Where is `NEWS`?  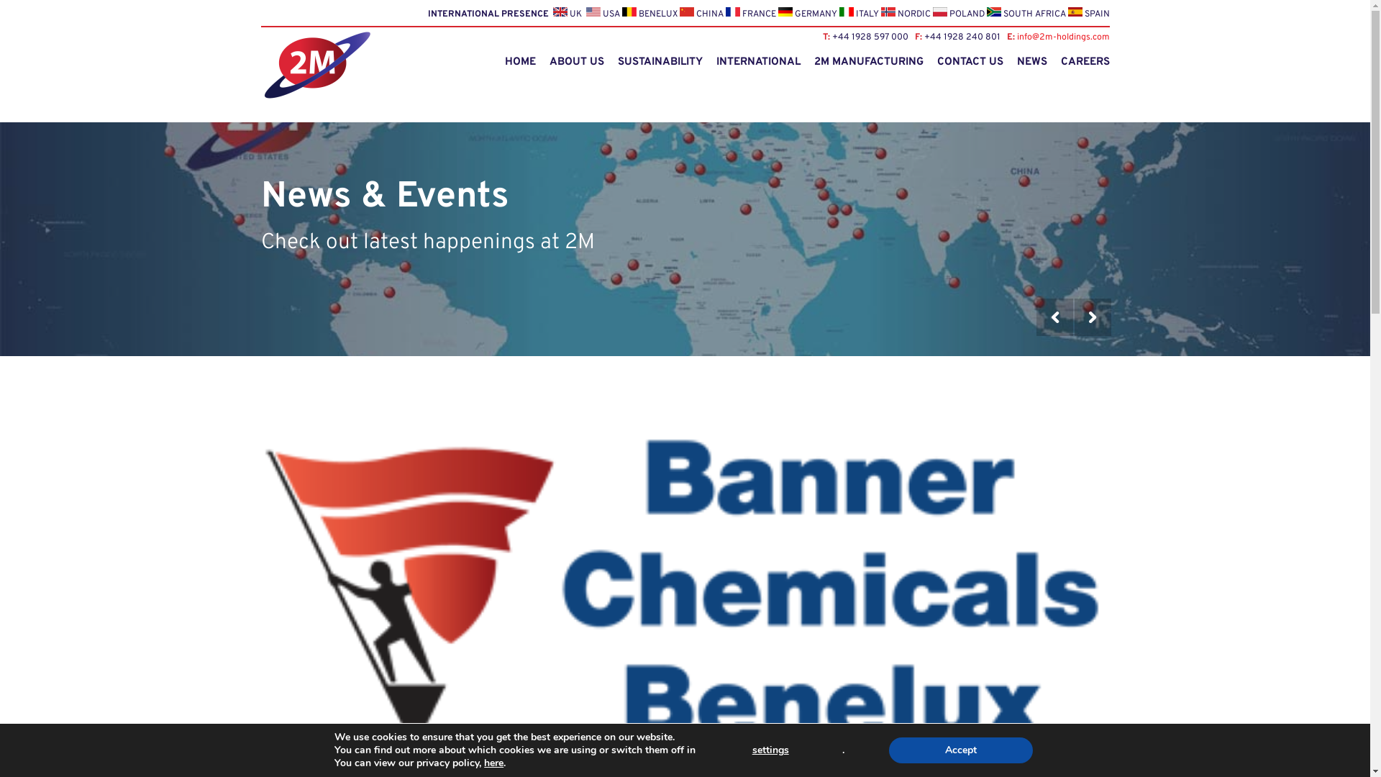
NEWS is located at coordinates (1032, 62).